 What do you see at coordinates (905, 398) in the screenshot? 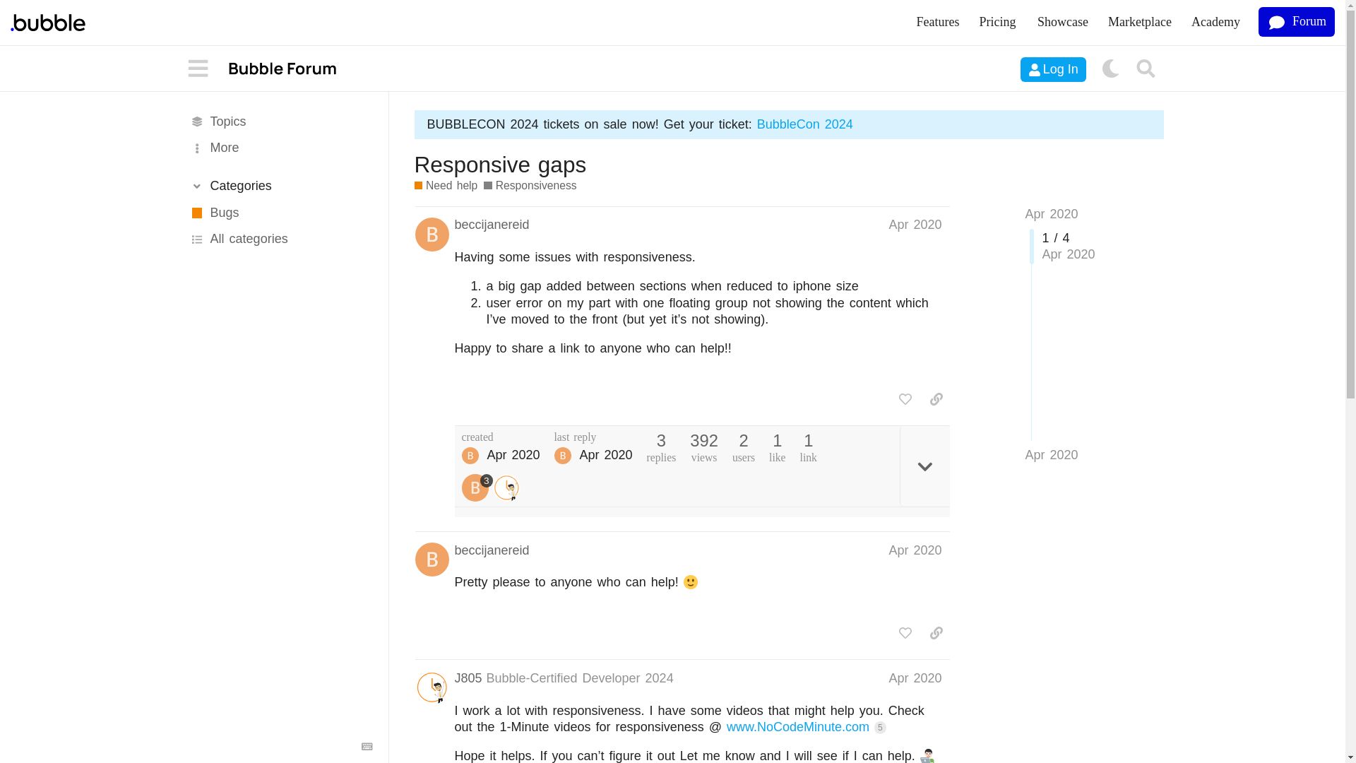
I see `like this post` at bounding box center [905, 398].